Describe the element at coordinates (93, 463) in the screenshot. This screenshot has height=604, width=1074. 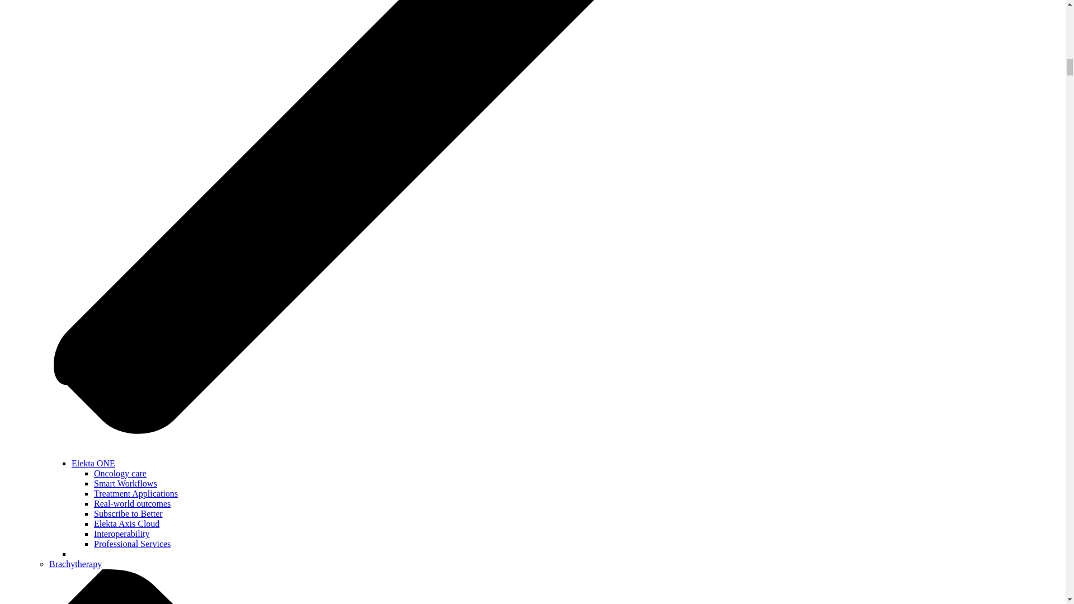
I see `Elekta ONE` at that location.